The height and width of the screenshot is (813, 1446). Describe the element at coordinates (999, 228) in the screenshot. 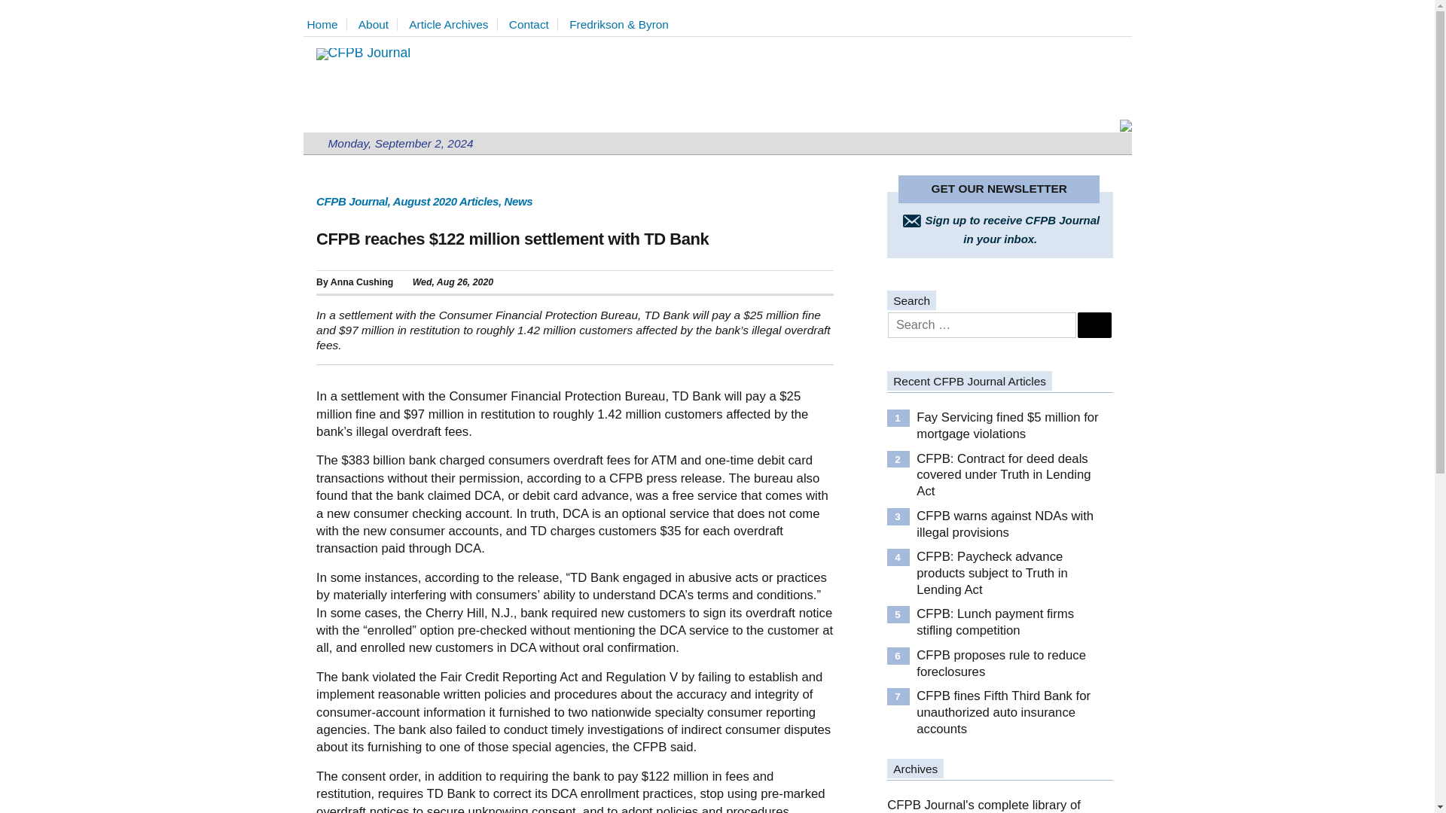

I see `Receive CFPB Journal in your inbox` at that location.